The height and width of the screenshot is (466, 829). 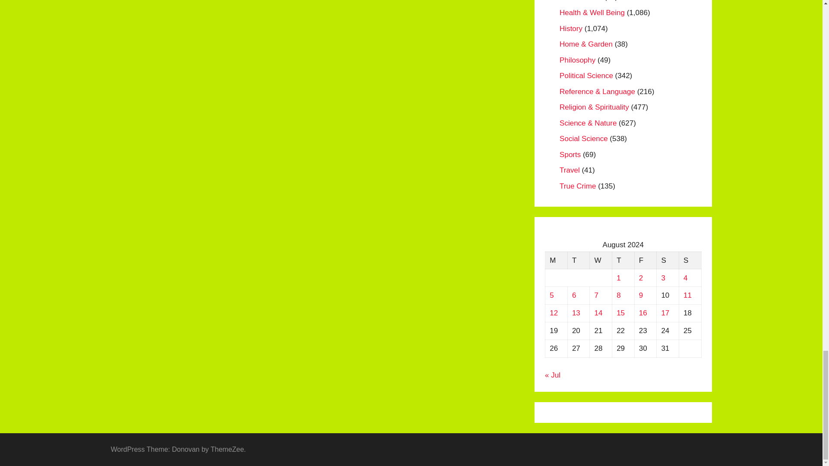 I want to click on Thursday, so click(x=623, y=261).